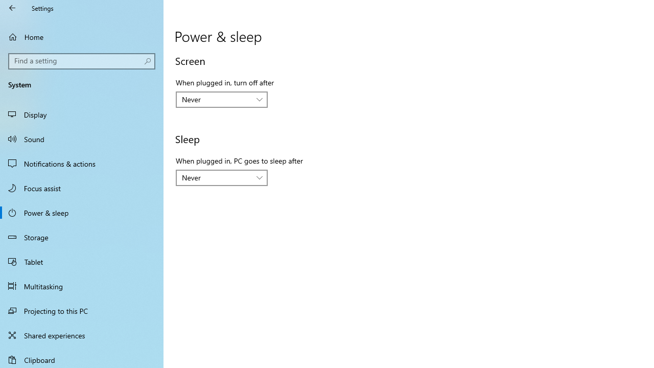 The height and width of the screenshot is (368, 654). What do you see at coordinates (82, 139) in the screenshot?
I see `Sound` at bounding box center [82, 139].